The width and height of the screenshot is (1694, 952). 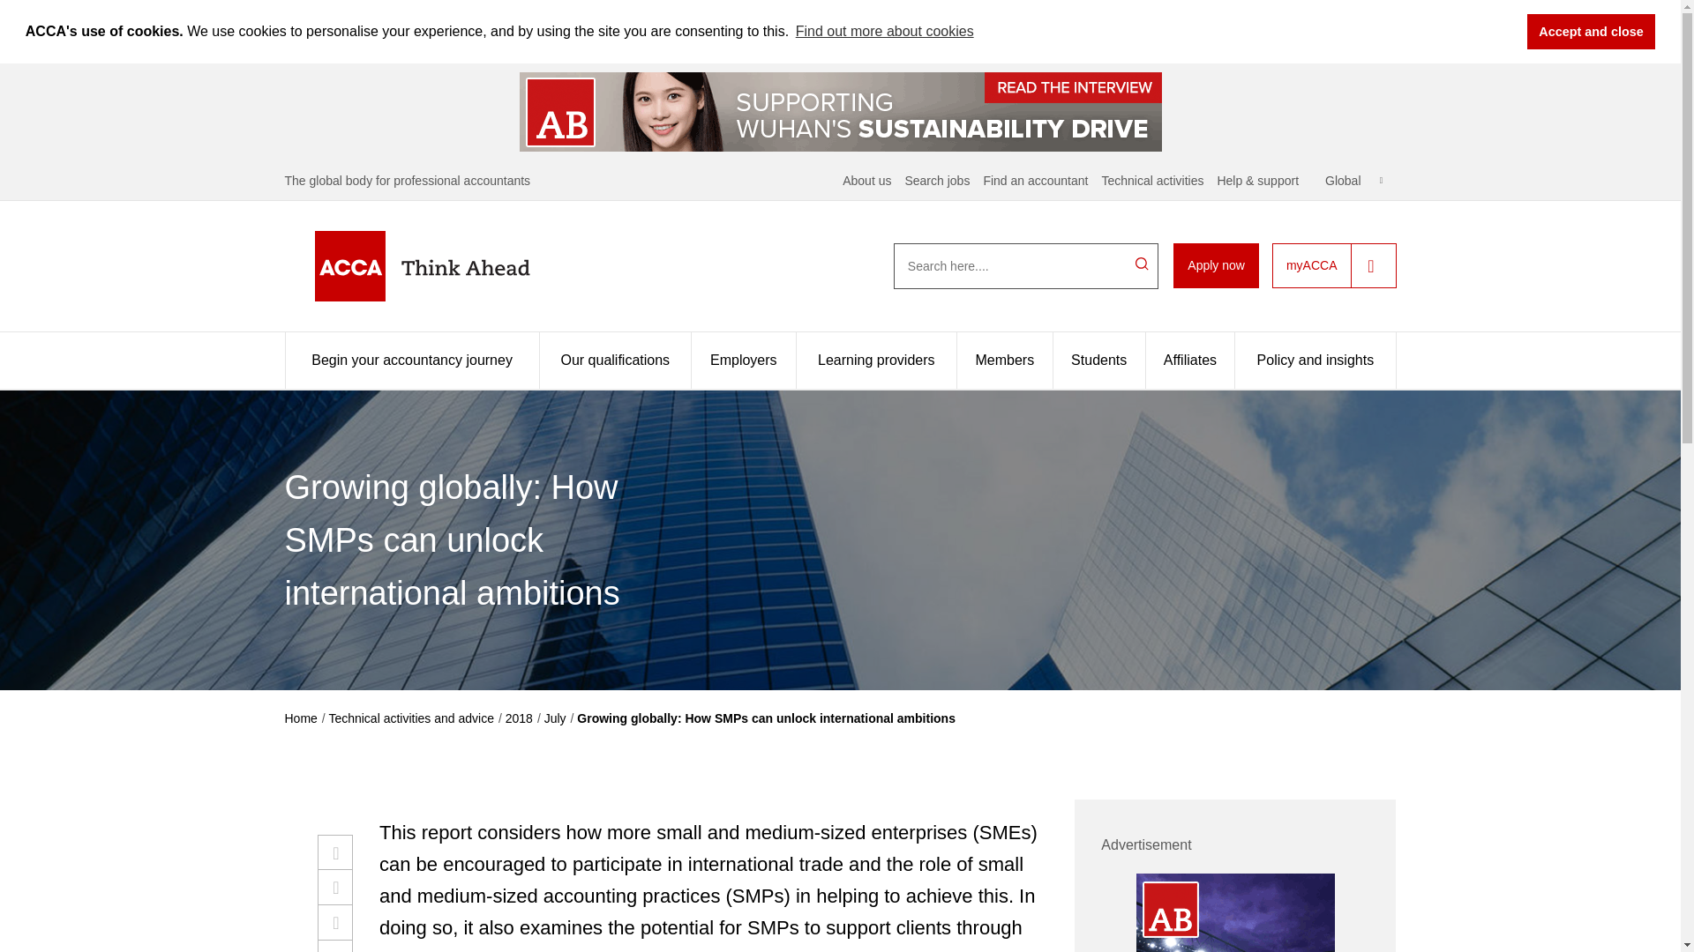 I want to click on Global, so click(x=1353, y=180).